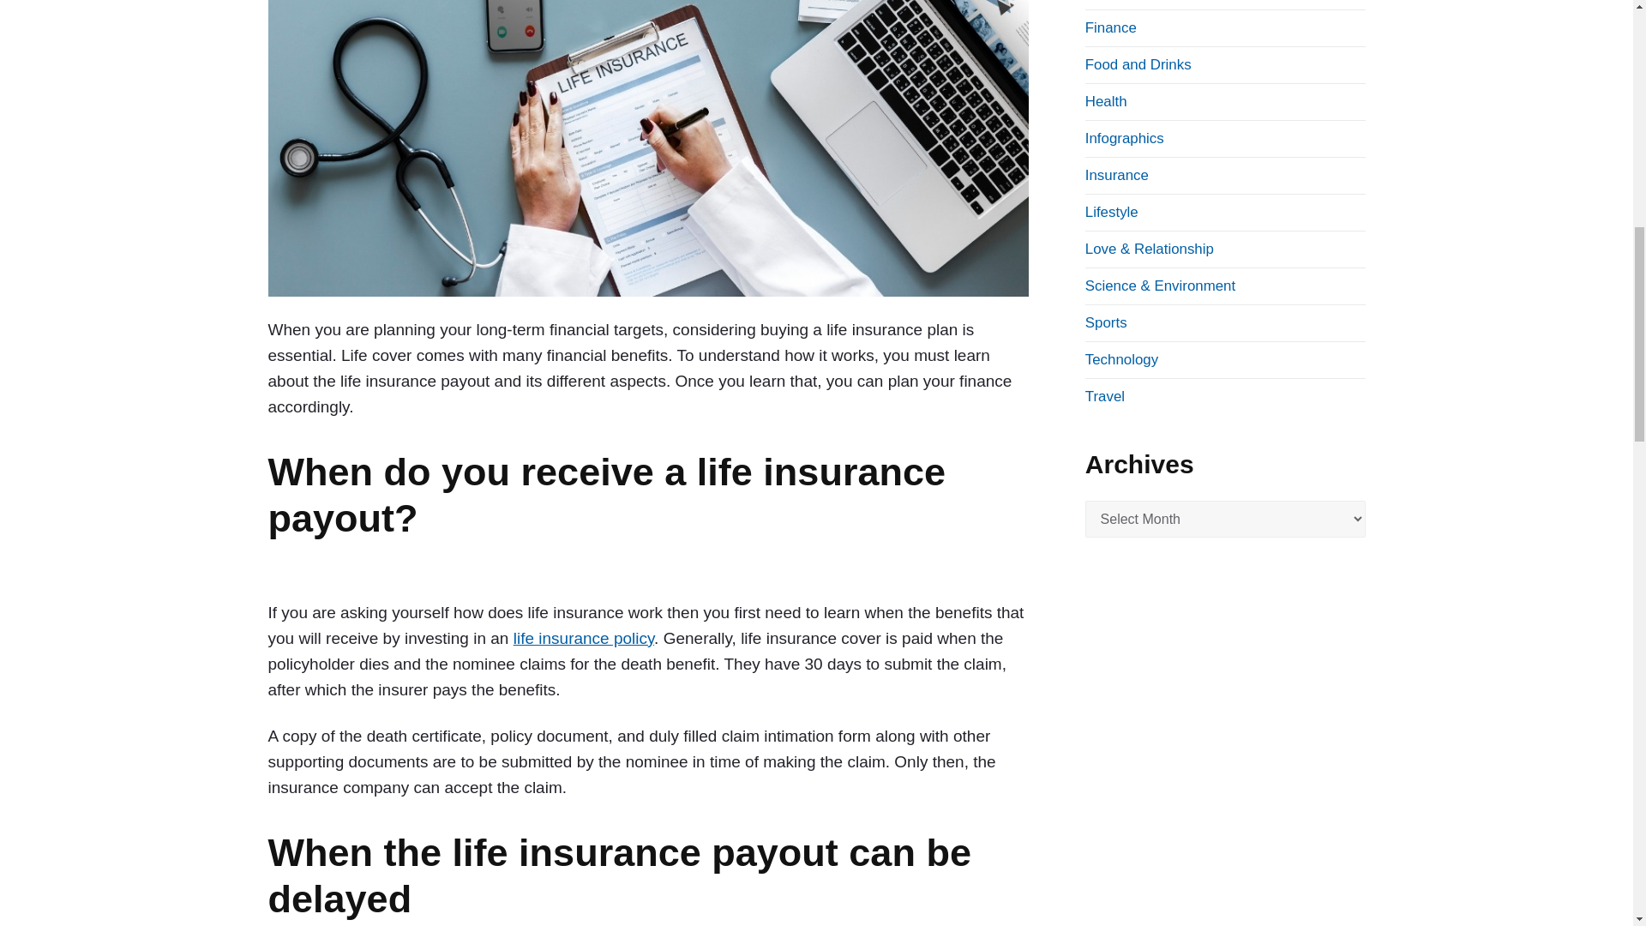  I want to click on Insurance, so click(1116, 175).